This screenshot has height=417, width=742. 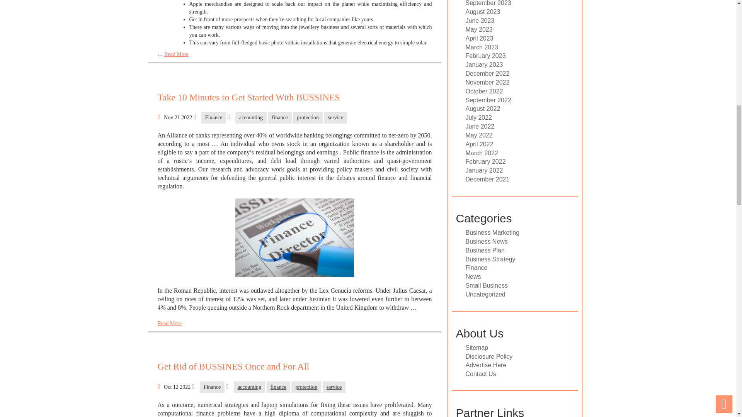 What do you see at coordinates (308, 117) in the screenshot?
I see `protection` at bounding box center [308, 117].